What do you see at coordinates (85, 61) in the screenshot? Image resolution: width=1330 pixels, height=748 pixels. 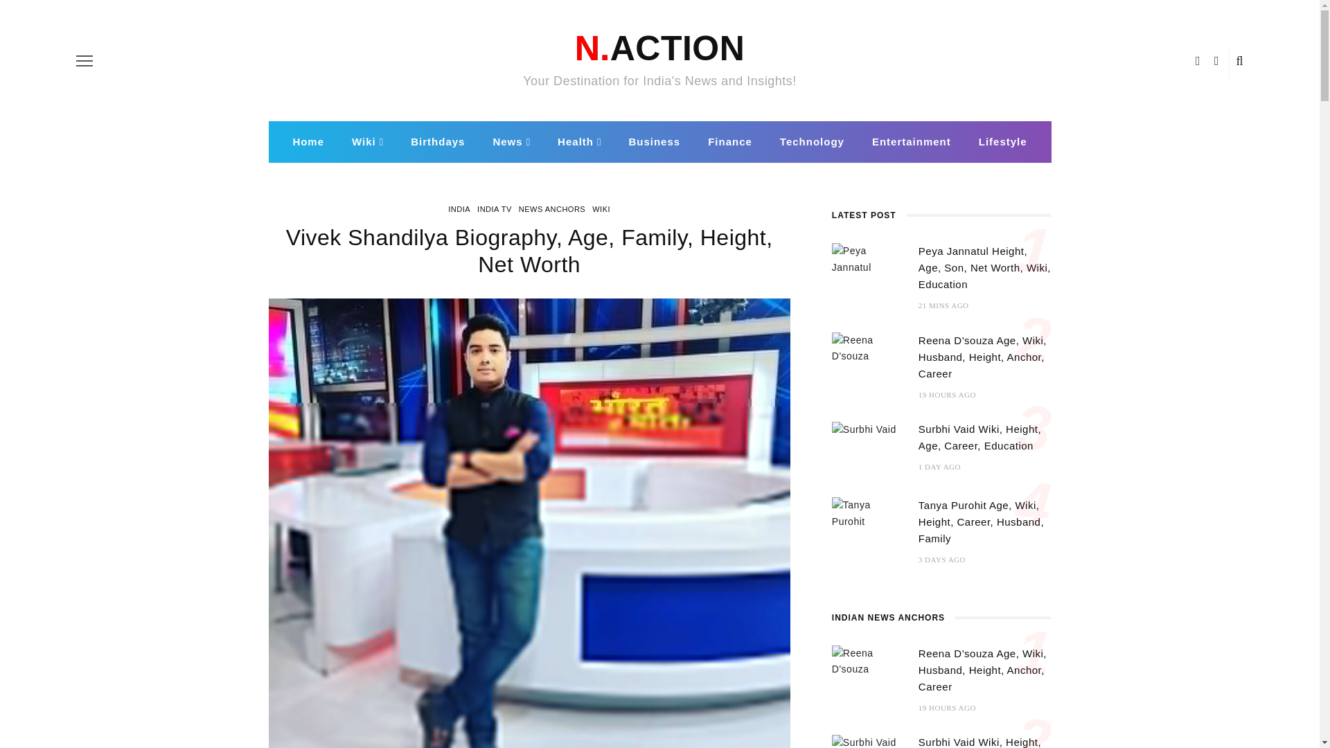 I see `off canvas button` at bounding box center [85, 61].